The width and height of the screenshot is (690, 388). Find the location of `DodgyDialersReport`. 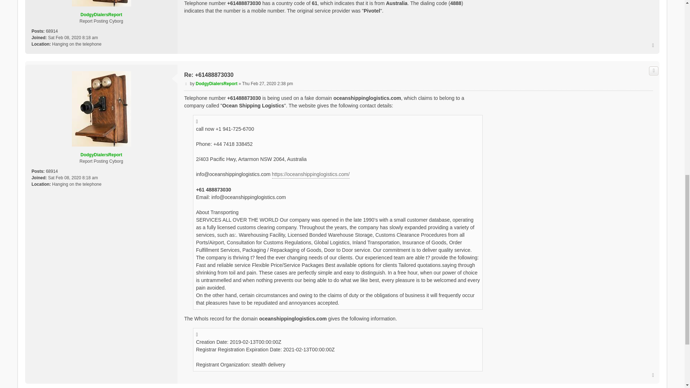

DodgyDialersReport is located at coordinates (101, 14).